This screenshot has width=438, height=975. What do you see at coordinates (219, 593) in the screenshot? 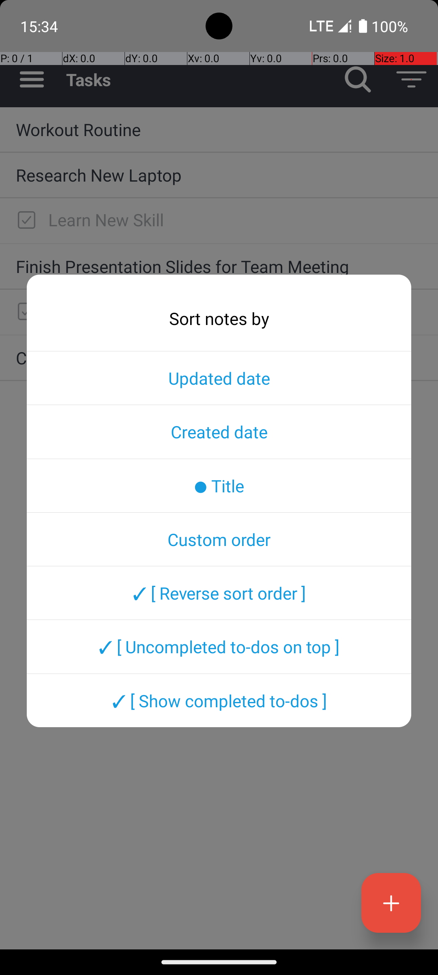
I see `✓ [ Reverse sort order ]` at bounding box center [219, 593].